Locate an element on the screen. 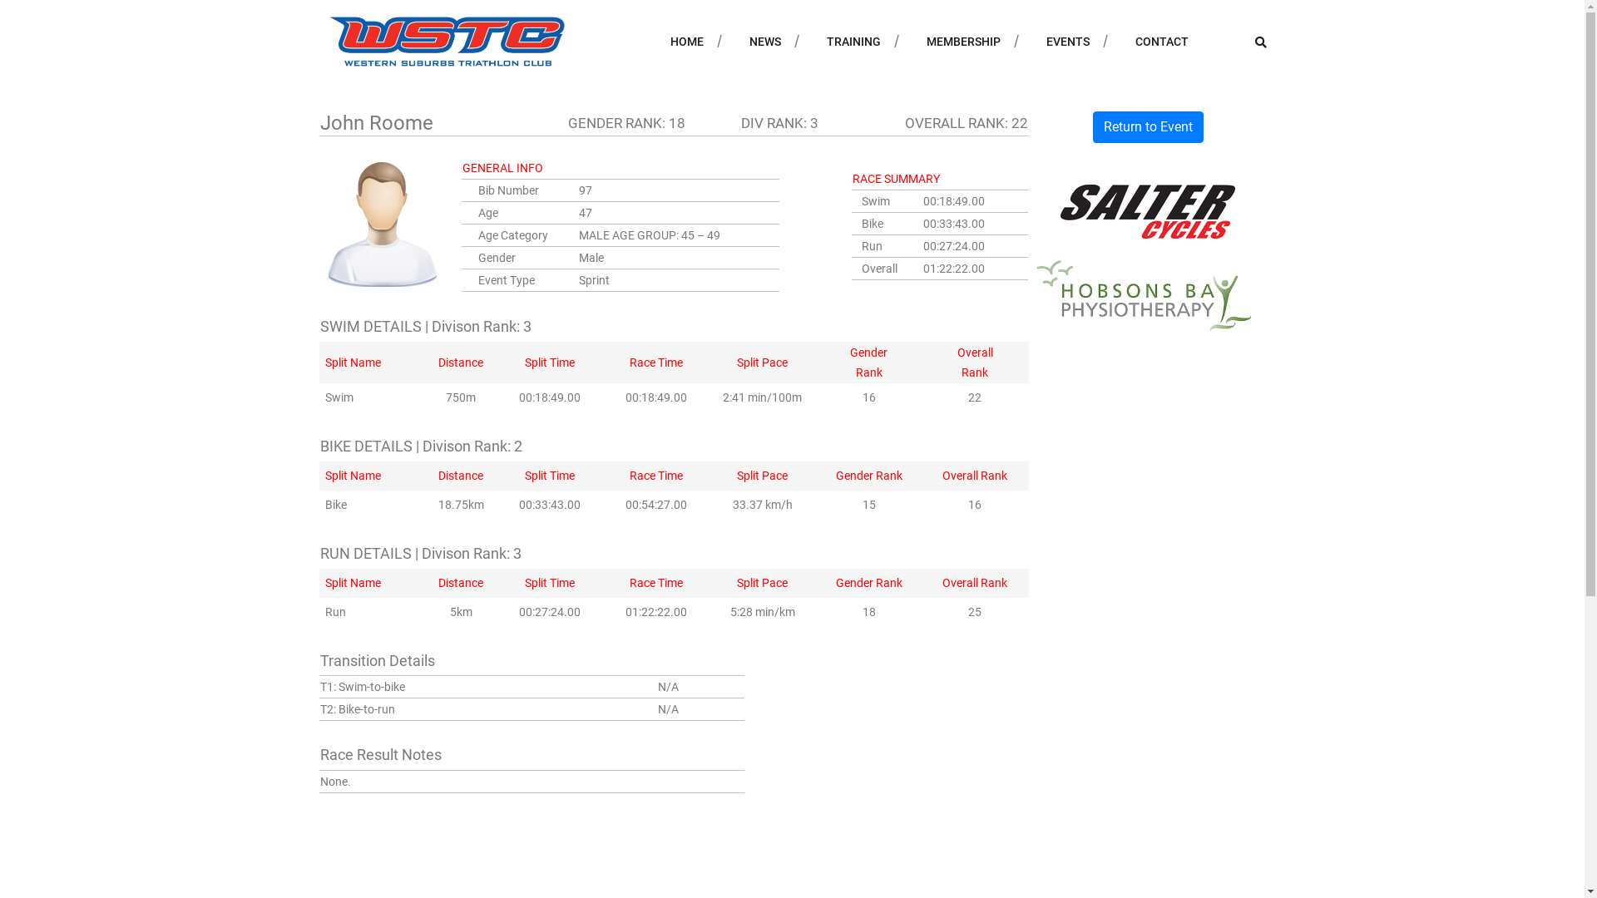  CONTACT is located at coordinates (1161, 42).